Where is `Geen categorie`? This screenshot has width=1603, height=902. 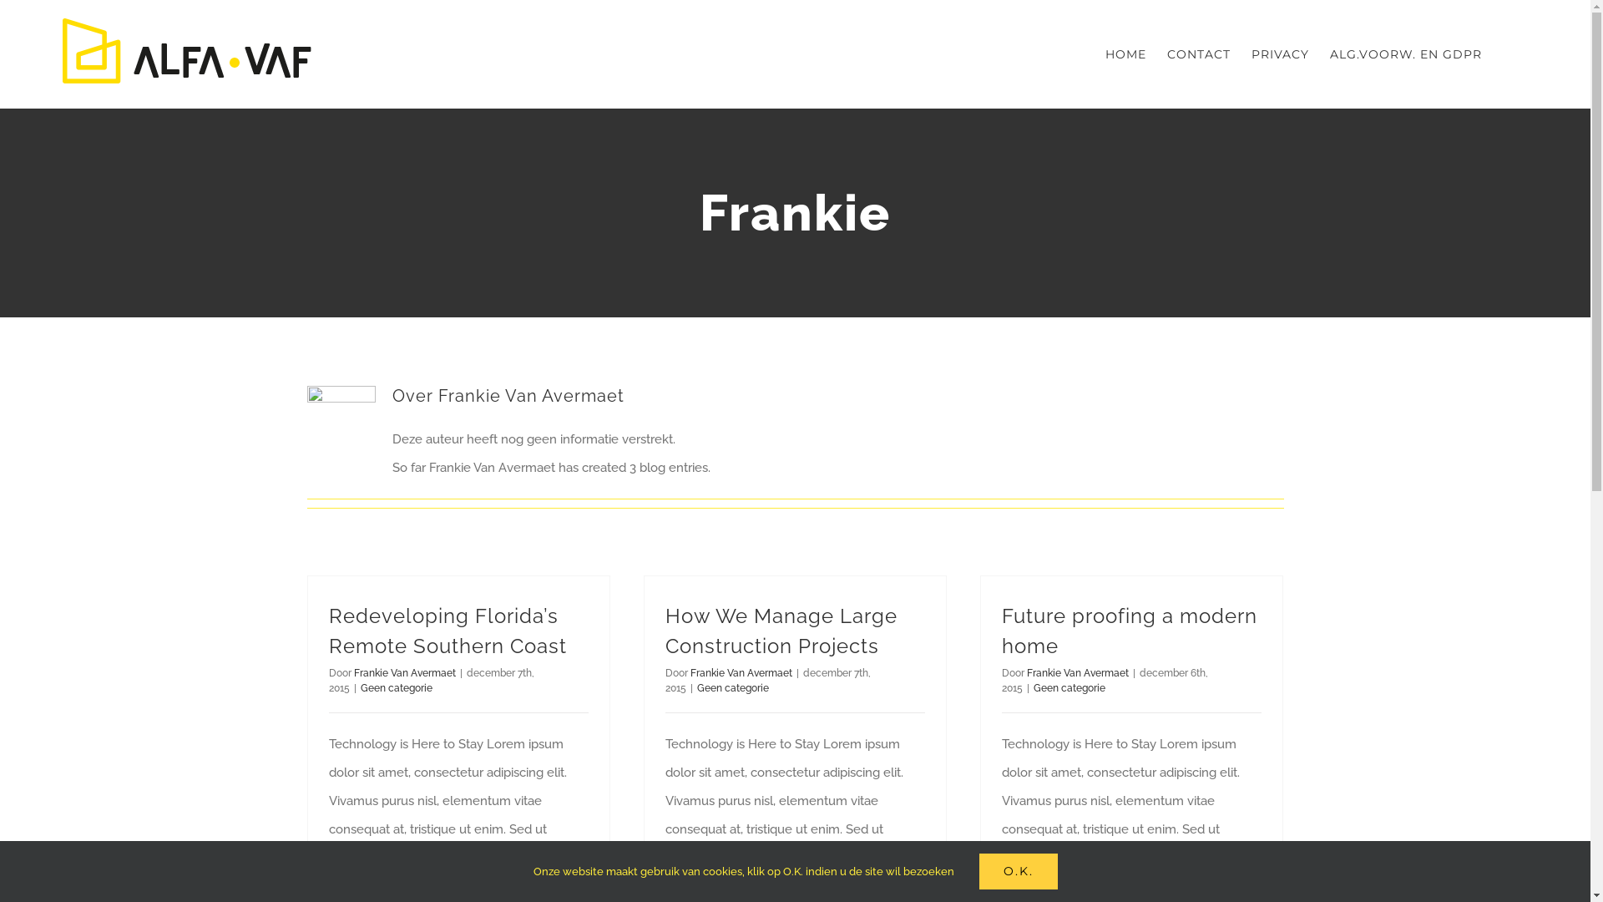 Geen categorie is located at coordinates (732, 688).